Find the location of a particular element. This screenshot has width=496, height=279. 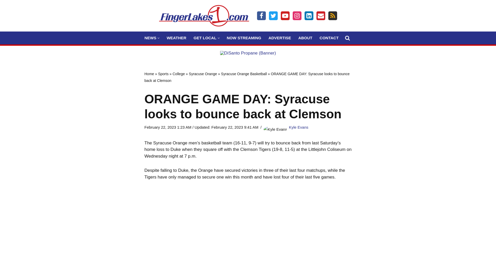

WEATHER is located at coordinates (176, 38).